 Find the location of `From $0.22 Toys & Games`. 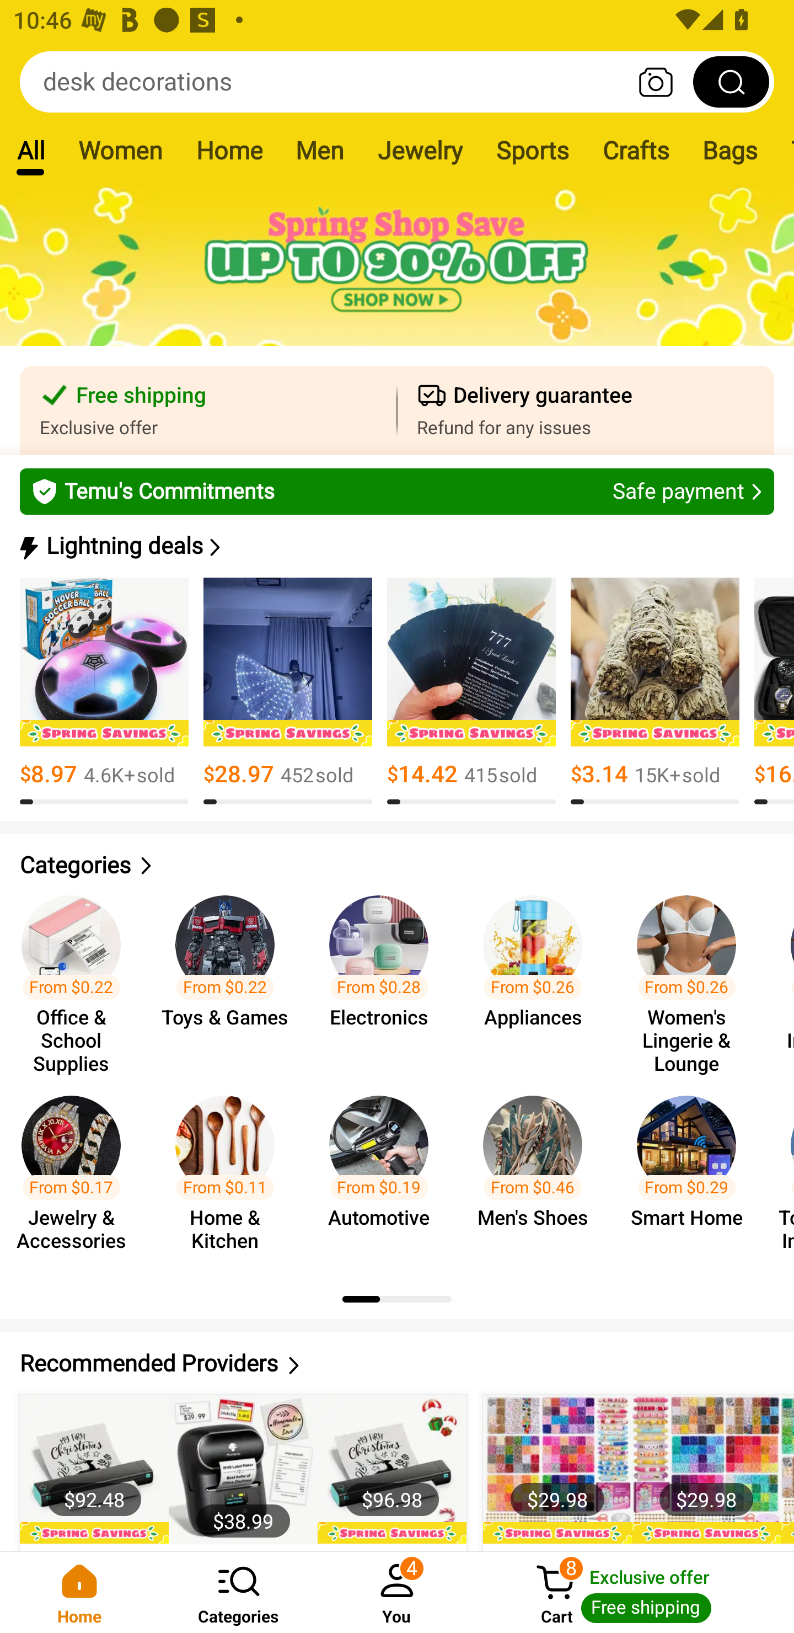

From $0.22 Toys & Games is located at coordinates (230, 975).